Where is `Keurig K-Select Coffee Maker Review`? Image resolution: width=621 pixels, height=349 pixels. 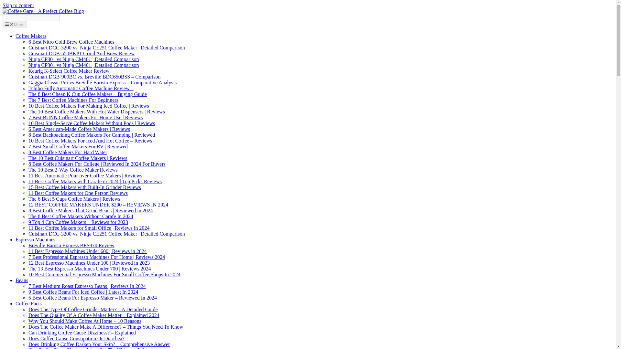
Keurig K-Select Coffee Maker Review is located at coordinates (69, 70).